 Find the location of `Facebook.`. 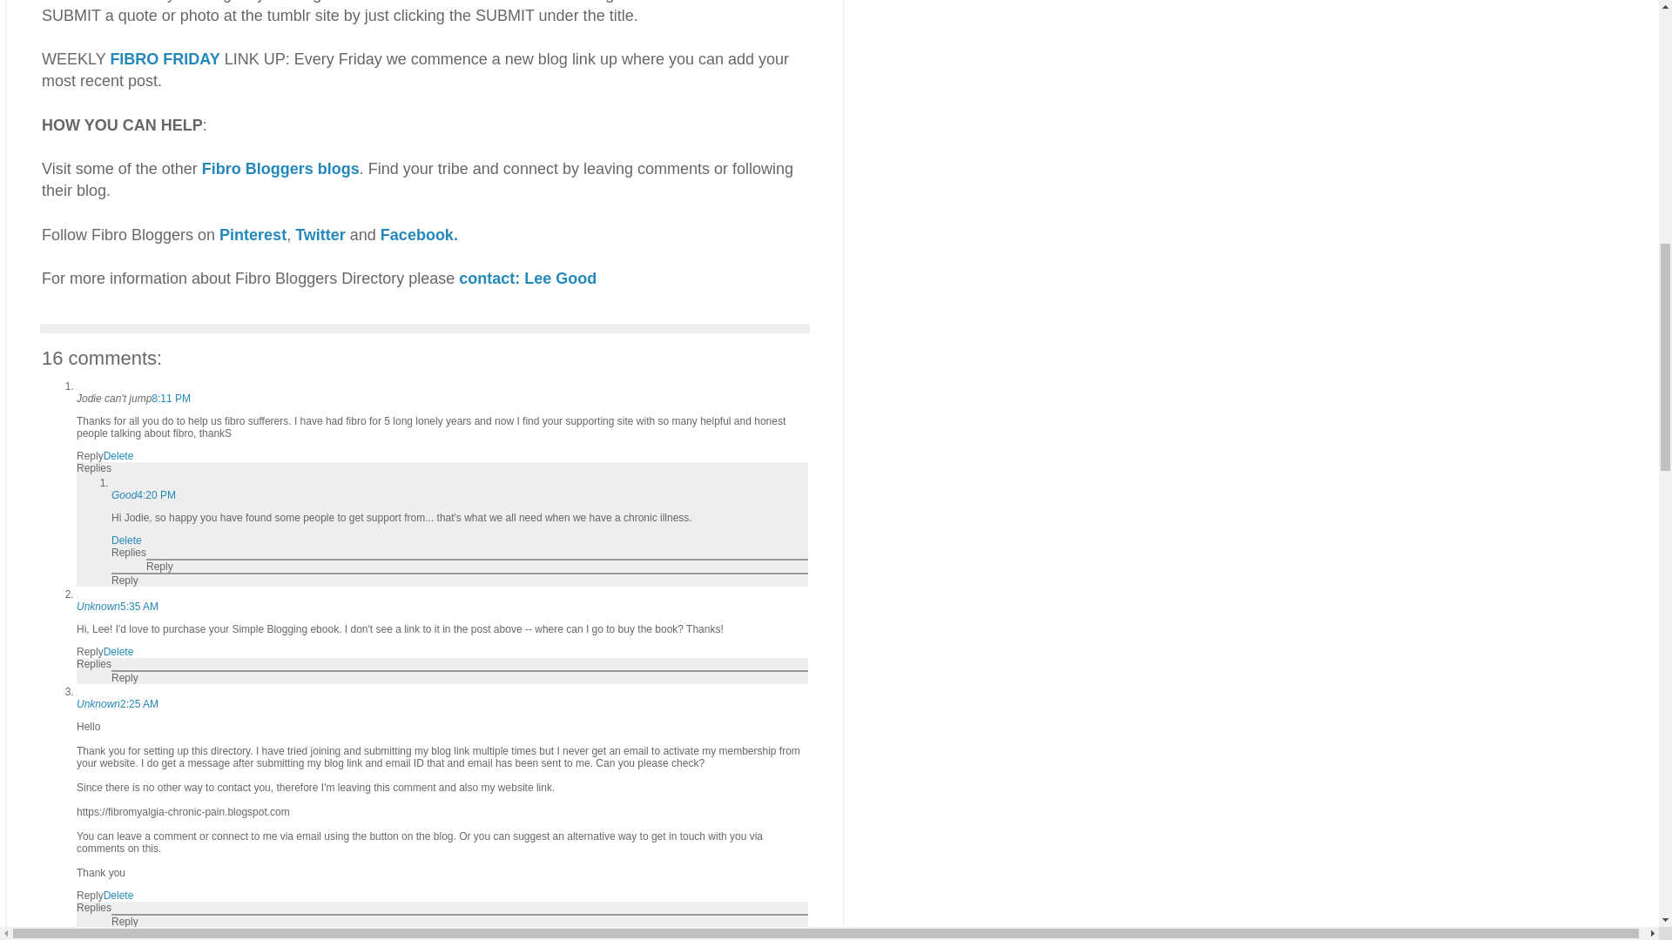

Facebook. is located at coordinates (420, 235).